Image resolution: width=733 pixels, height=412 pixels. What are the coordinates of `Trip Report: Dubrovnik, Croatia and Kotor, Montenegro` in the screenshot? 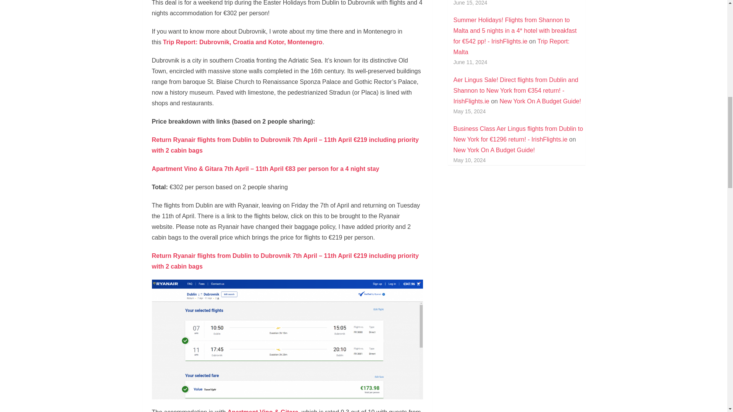 It's located at (242, 42).